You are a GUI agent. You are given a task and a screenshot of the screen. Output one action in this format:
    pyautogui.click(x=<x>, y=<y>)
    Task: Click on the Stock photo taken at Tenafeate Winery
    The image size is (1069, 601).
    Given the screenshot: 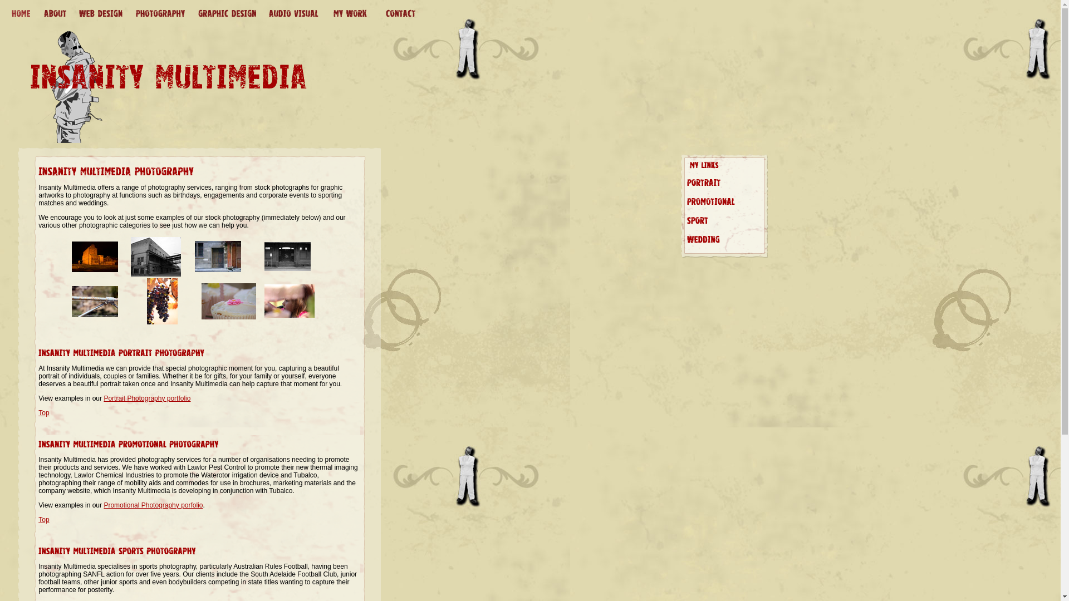 What is the action you would take?
    pyautogui.click(x=163, y=322)
    